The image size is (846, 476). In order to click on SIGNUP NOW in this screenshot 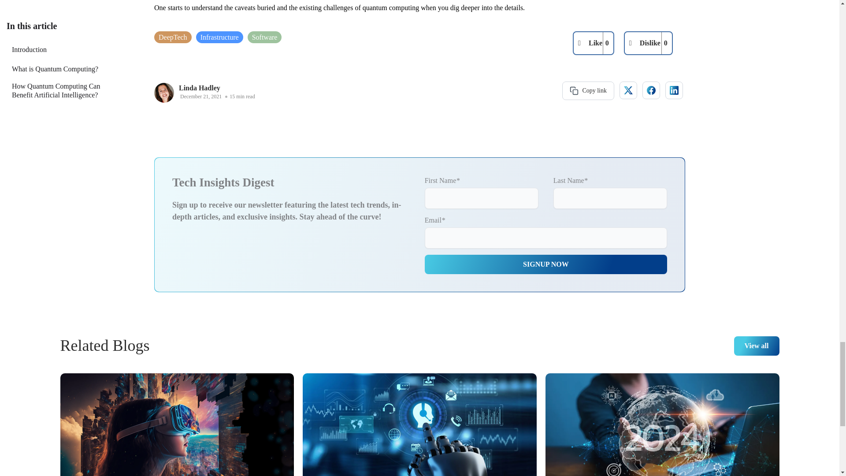, I will do `click(545, 264)`.